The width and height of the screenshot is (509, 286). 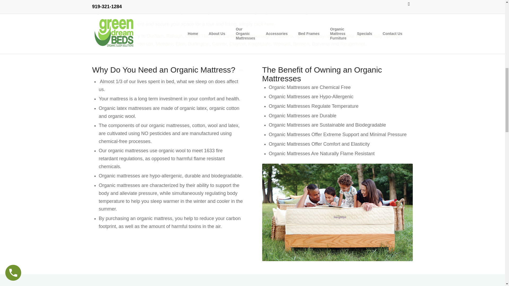 What do you see at coordinates (257, 36) in the screenshot?
I see `Hillsborough` at bounding box center [257, 36].